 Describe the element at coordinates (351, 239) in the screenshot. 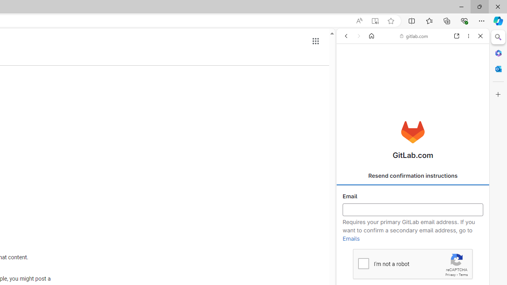

I see `Emails` at that location.